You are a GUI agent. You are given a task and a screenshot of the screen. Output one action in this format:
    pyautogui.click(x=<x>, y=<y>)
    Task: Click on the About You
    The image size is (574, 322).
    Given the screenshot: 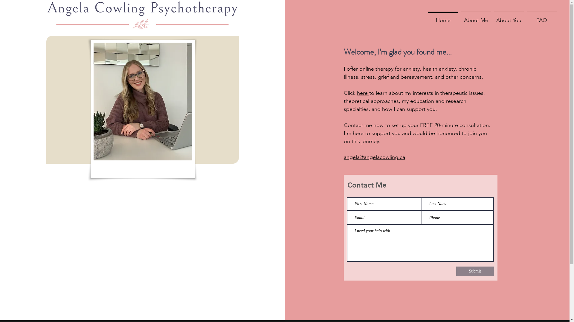 What is the action you would take?
    pyautogui.click(x=509, y=18)
    